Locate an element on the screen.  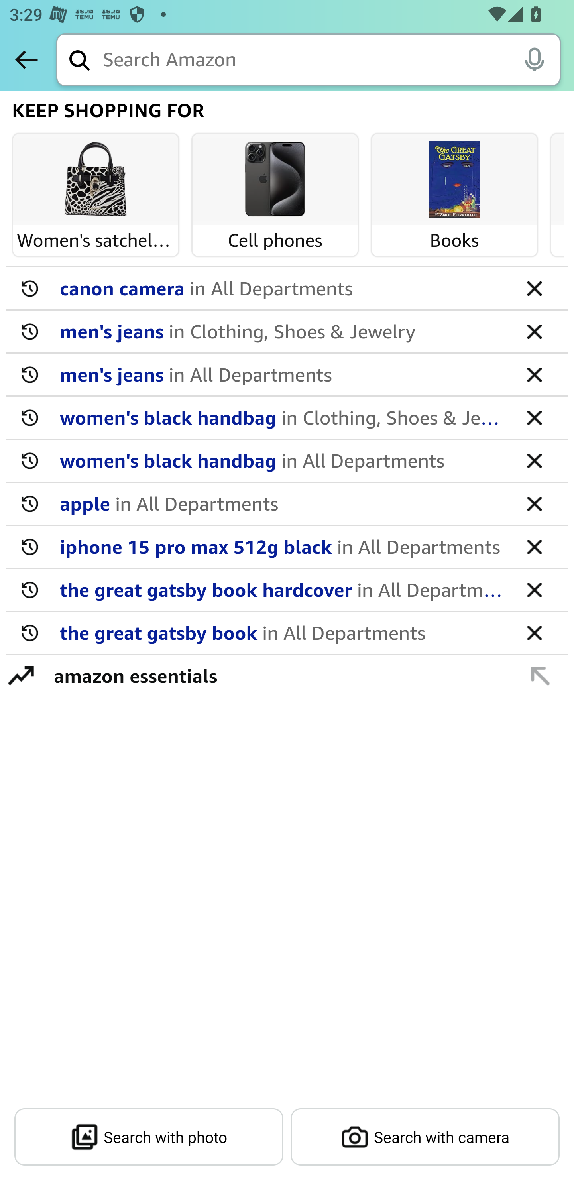
canon camera delete is located at coordinates (287, 289).